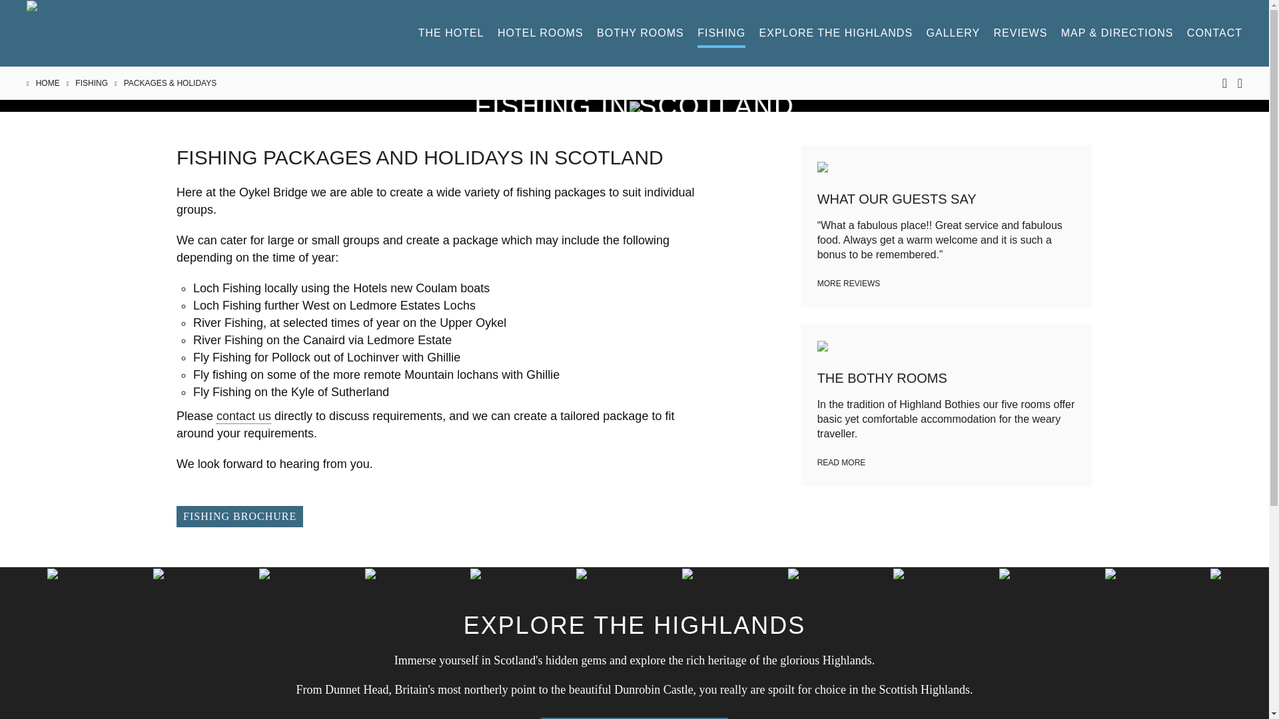  I want to click on EXPLORE THE HIGHLANDS, so click(836, 37).